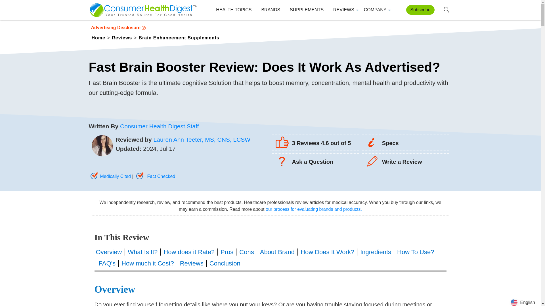 The width and height of the screenshot is (545, 306). Describe the element at coordinates (314, 209) in the screenshot. I see `our process for evaluating brands and products.` at that location.